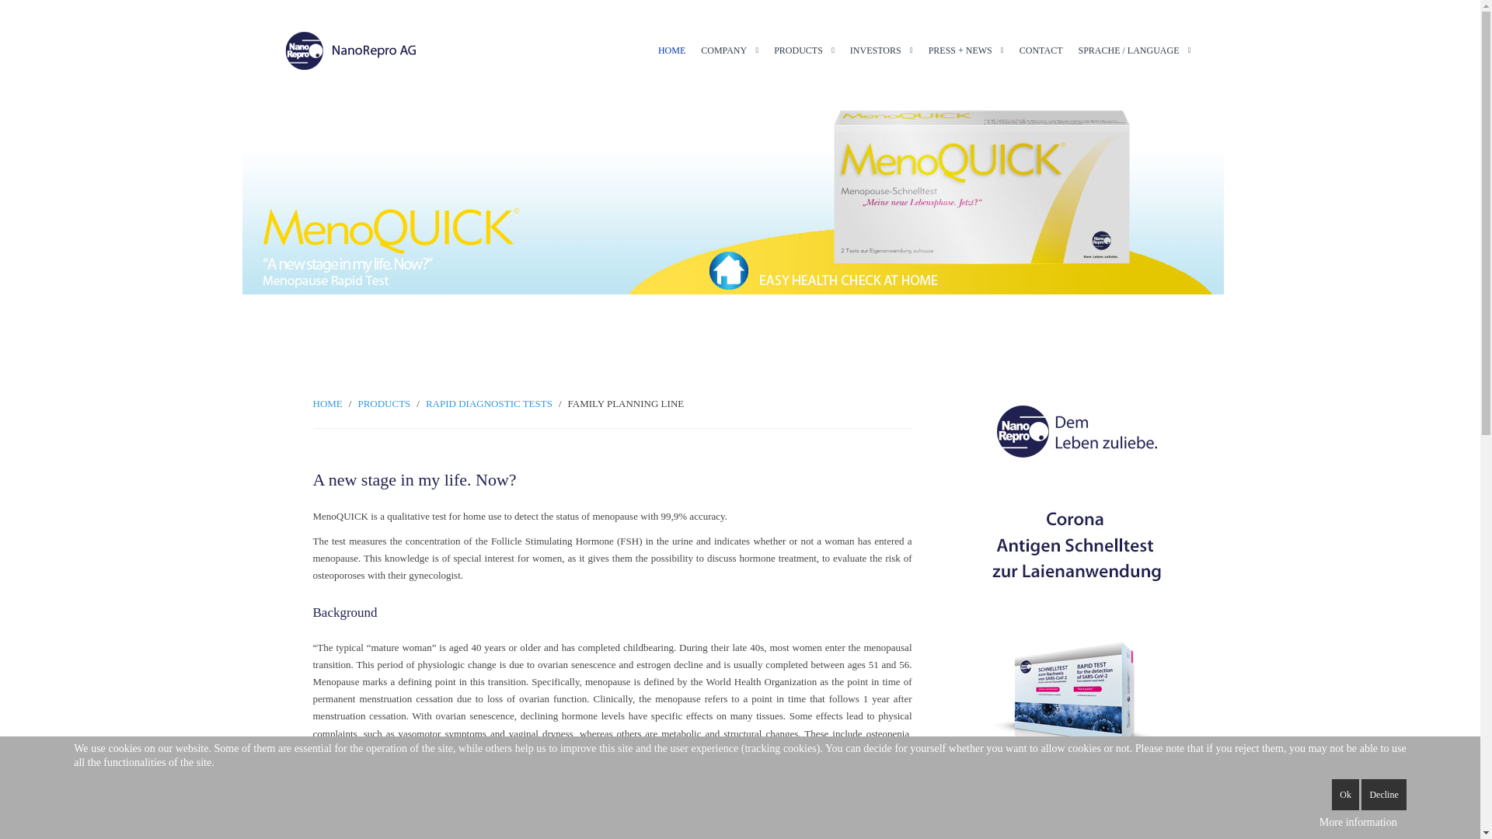  I want to click on INVESTORS, so click(881, 50).